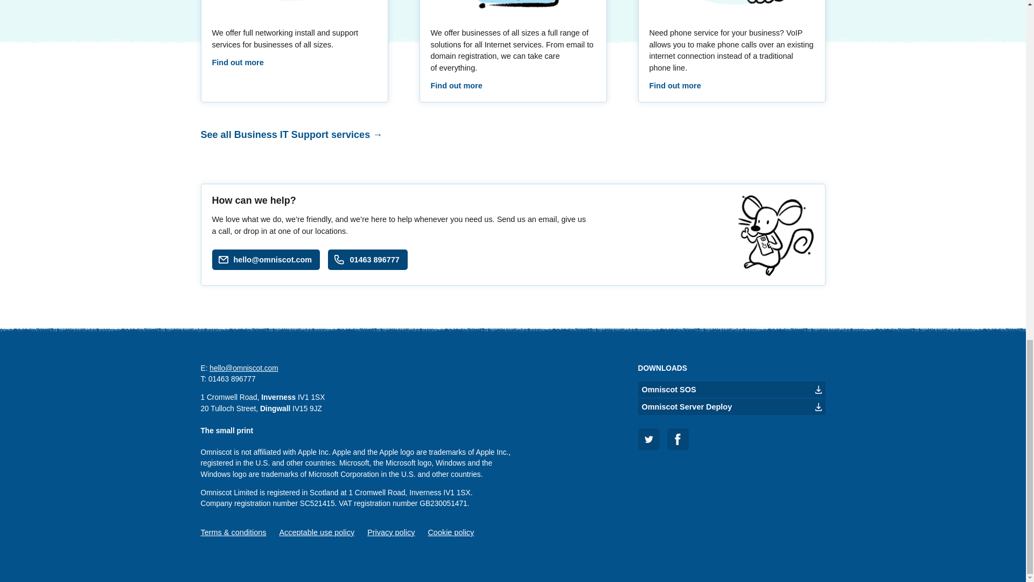  What do you see at coordinates (675, 86) in the screenshot?
I see `Find out more` at bounding box center [675, 86].